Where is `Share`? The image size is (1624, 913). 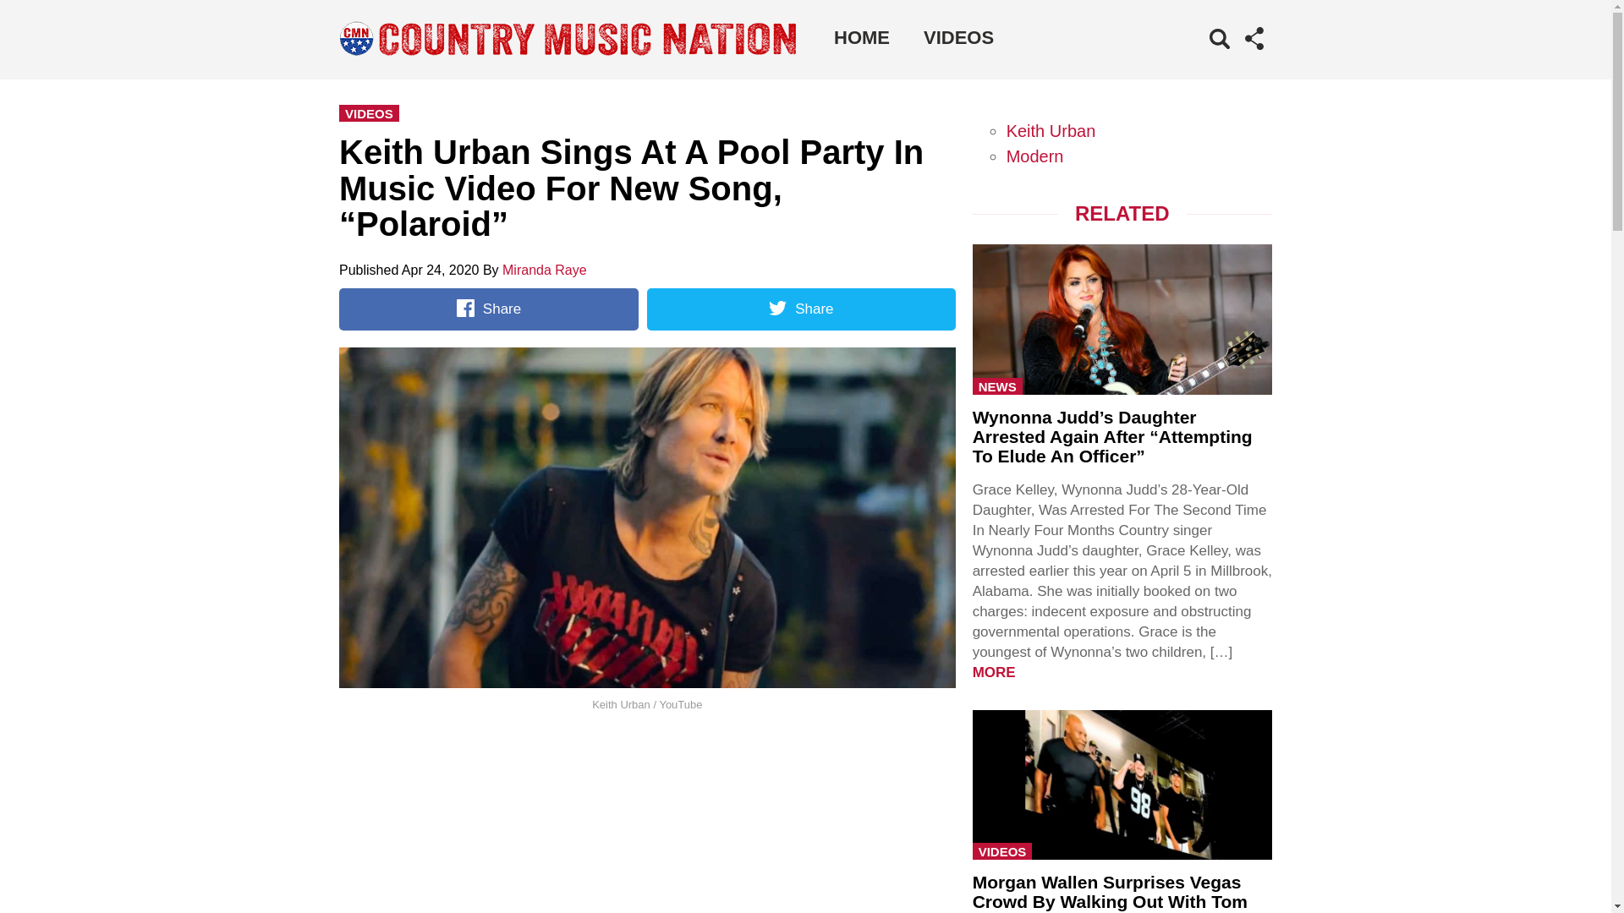
Share is located at coordinates (800, 309).